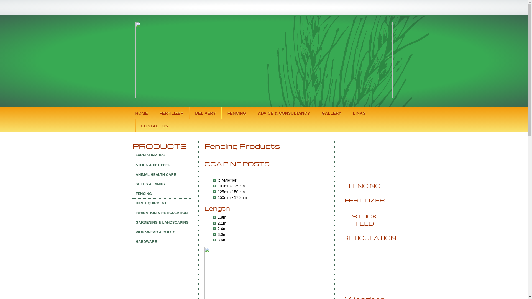 The width and height of the screenshot is (532, 299). What do you see at coordinates (162, 213) in the screenshot?
I see `IRRIGATION & RETICULATION` at bounding box center [162, 213].